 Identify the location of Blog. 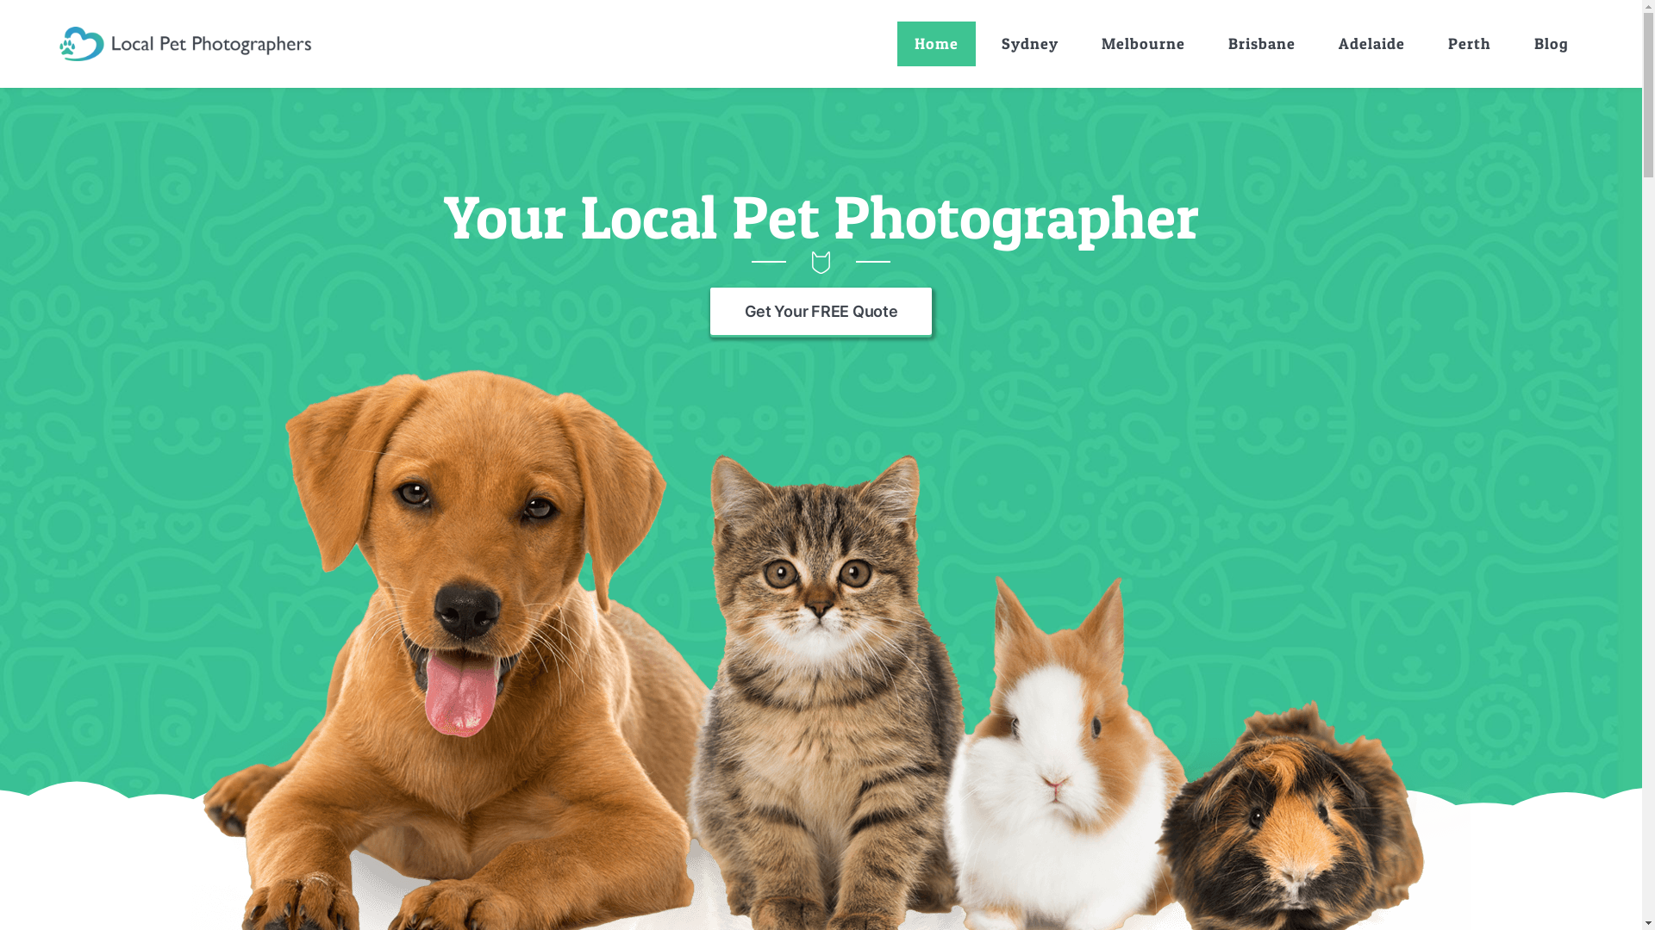
(1552, 44).